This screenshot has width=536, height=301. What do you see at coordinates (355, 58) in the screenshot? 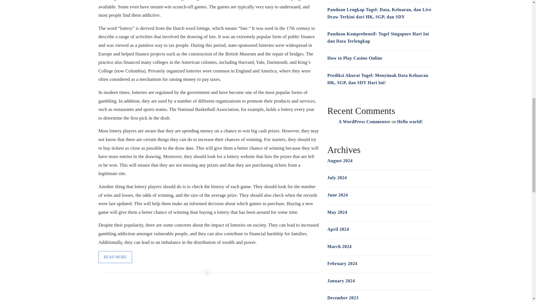
I see `How to Play Casino Online` at bounding box center [355, 58].